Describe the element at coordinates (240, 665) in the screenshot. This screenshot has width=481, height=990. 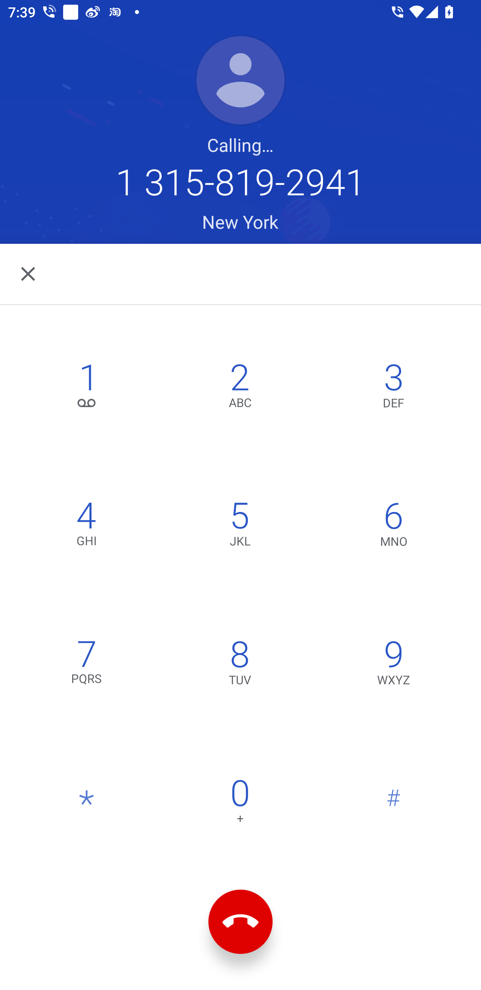
I see `8,TUV 8 TUV` at that location.